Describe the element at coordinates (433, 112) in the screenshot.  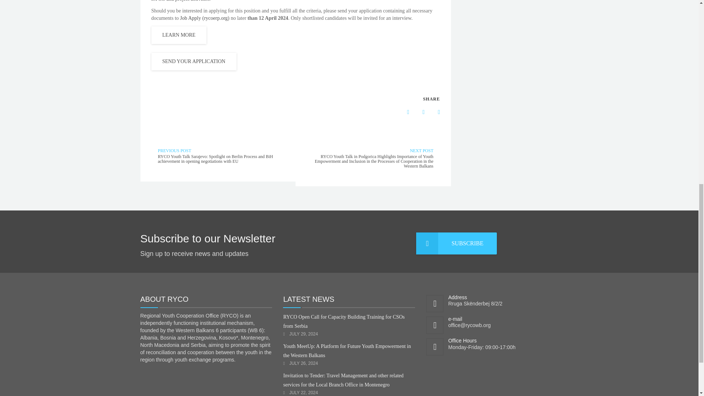
I see `Tweet` at that location.